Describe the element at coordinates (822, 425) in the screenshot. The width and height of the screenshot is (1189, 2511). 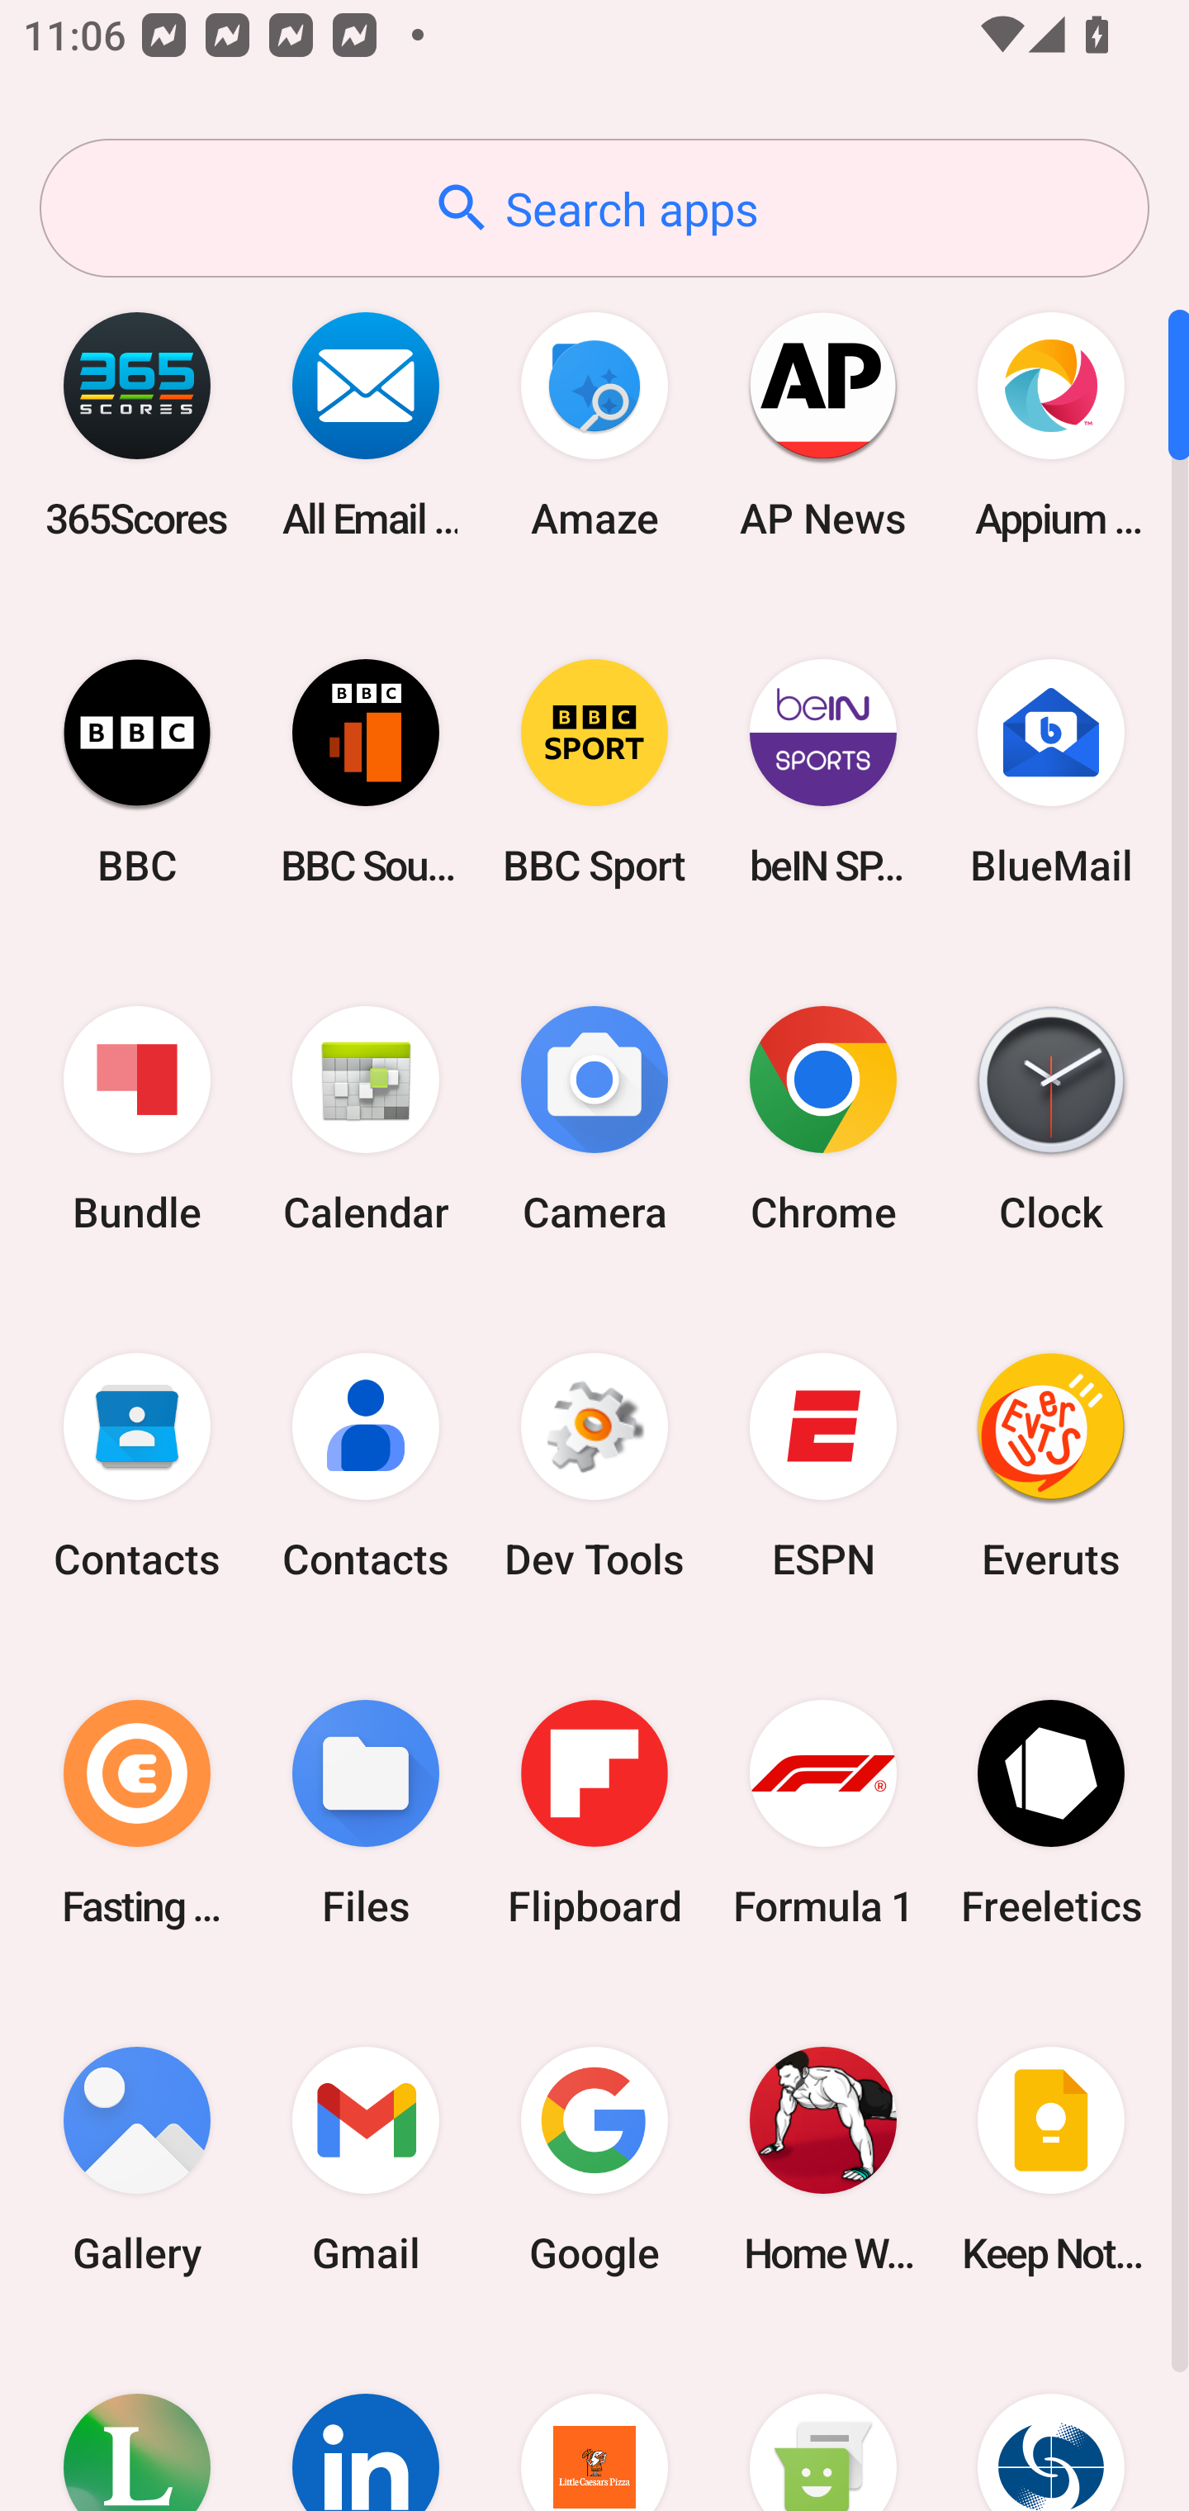
I see `AP News` at that location.